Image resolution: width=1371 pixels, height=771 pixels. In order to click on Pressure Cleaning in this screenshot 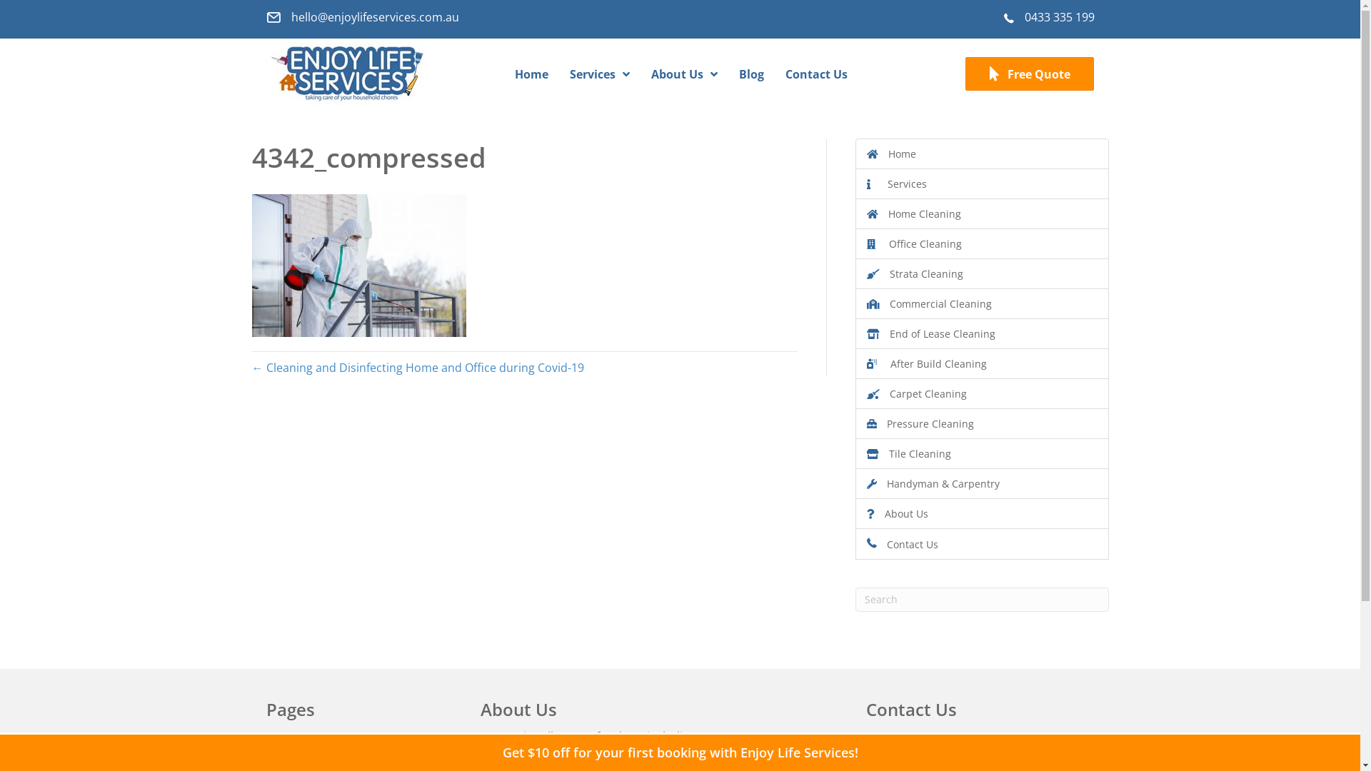, I will do `click(983, 424)`.